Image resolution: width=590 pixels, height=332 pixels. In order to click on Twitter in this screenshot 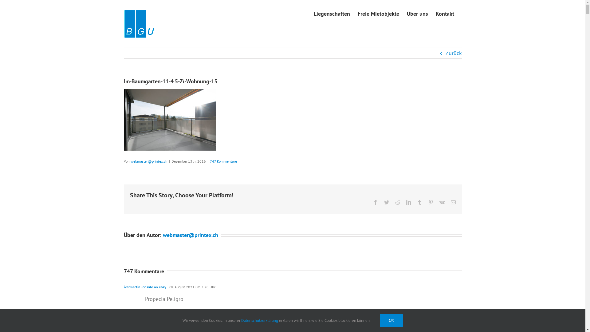, I will do `click(387, 202)`.